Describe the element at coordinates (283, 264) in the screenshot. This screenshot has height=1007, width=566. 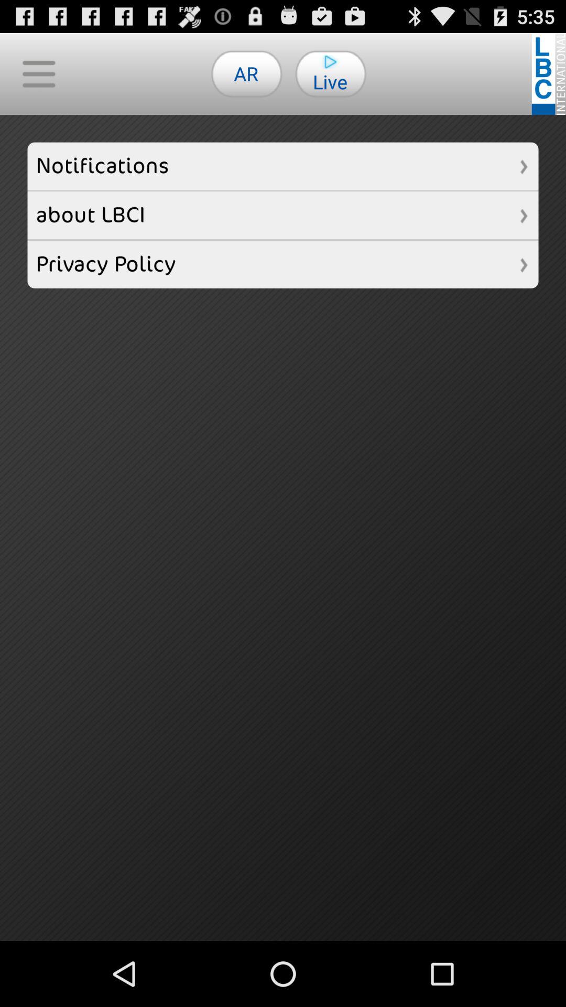
I see `jump to privacy policy icon` at that location.